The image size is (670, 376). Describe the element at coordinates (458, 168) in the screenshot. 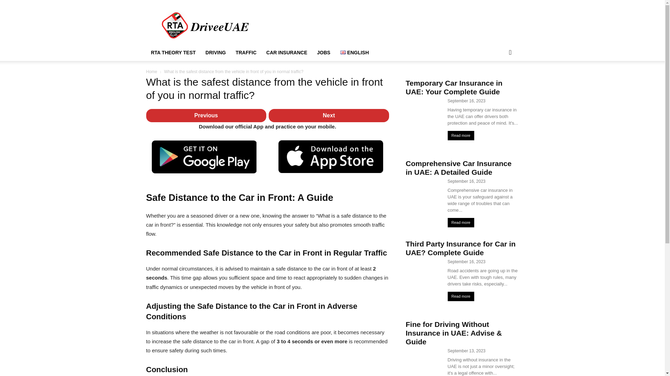

I see `Comprehensive Car Insurance in UAE: A Detailed Guide` at that location.